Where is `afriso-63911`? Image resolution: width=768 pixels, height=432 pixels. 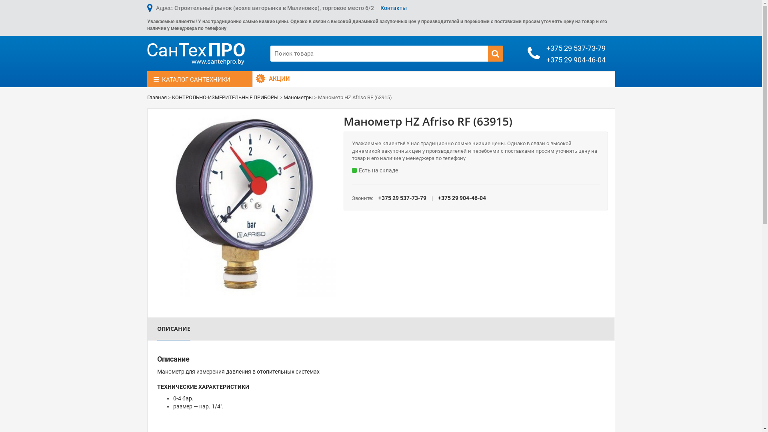
afriso-63911 is located at coordinates (244, 206).